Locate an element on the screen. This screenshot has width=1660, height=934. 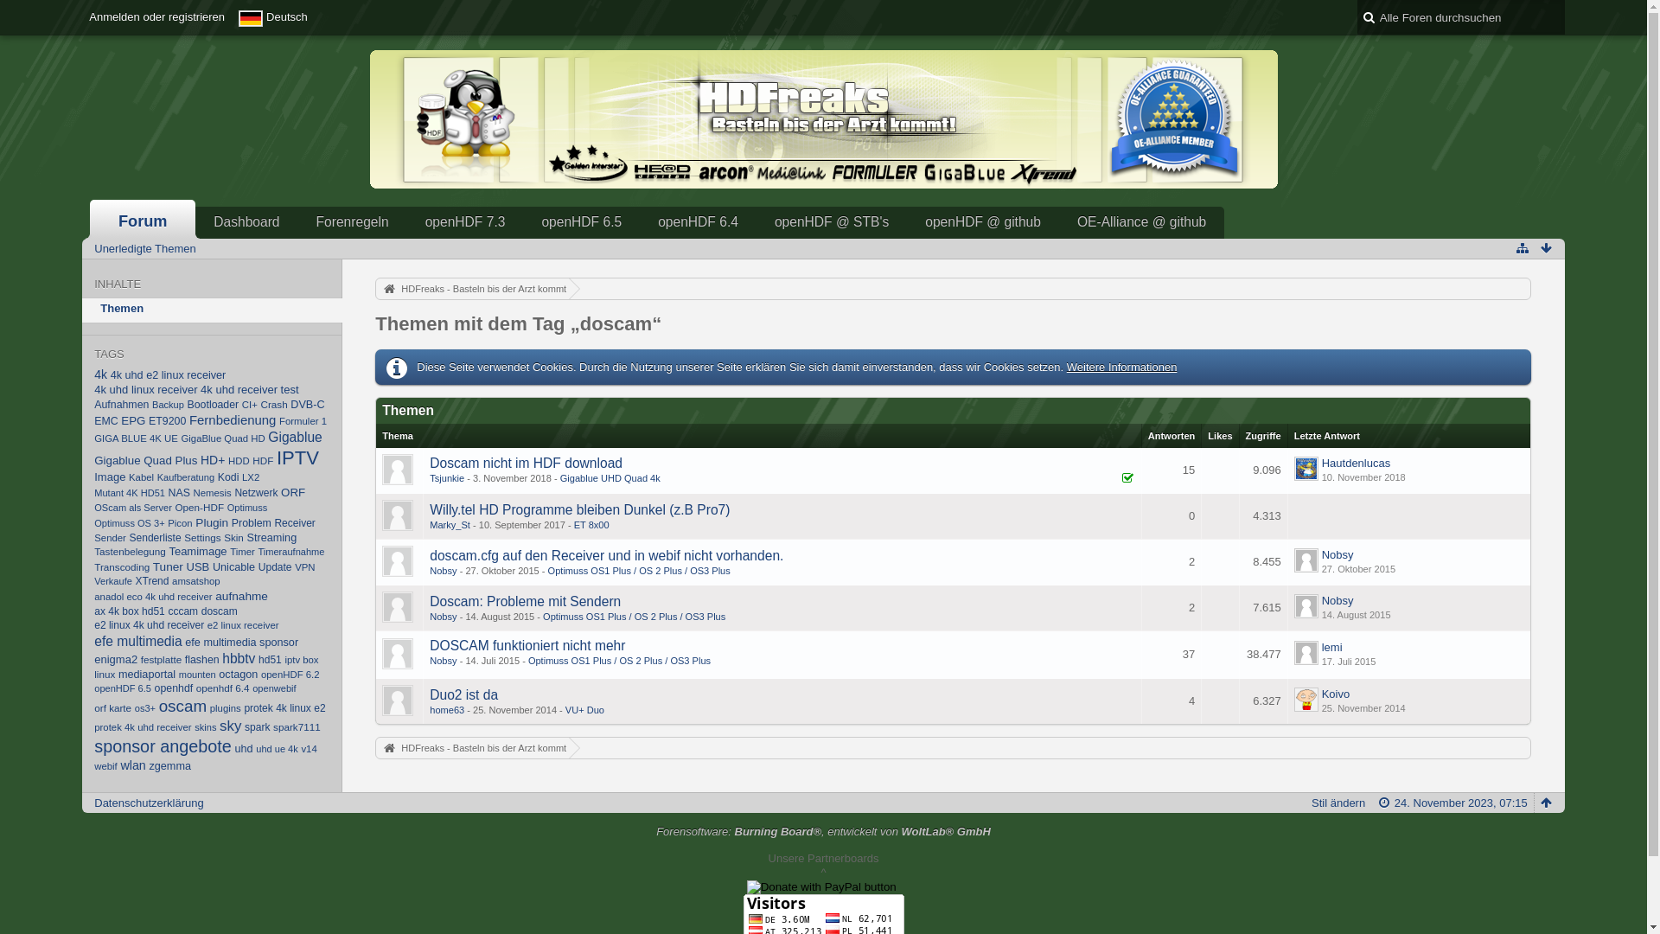
uhd is located at coordinates (244, 749).